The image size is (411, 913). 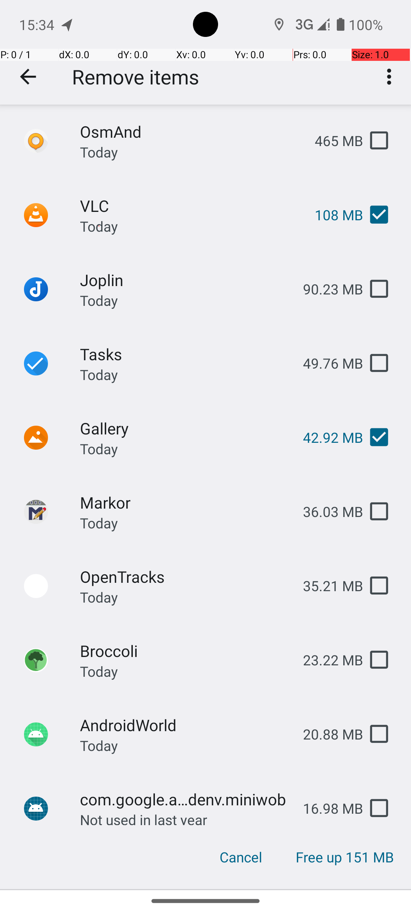 What do you see at coordinates (327, 586) in the screenshot?
I see `35.21 MB` at bounding box center [327, 586].